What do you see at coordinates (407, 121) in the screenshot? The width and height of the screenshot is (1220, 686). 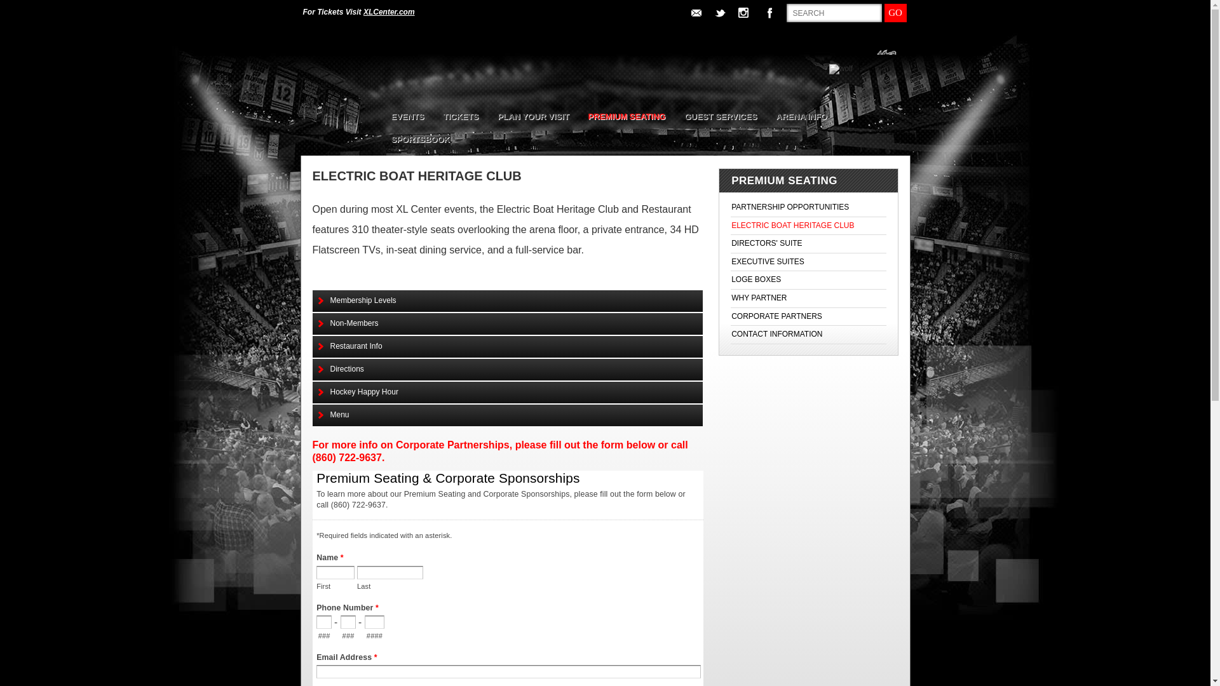 I see `EVENTS` at bounding box center [407, 121].